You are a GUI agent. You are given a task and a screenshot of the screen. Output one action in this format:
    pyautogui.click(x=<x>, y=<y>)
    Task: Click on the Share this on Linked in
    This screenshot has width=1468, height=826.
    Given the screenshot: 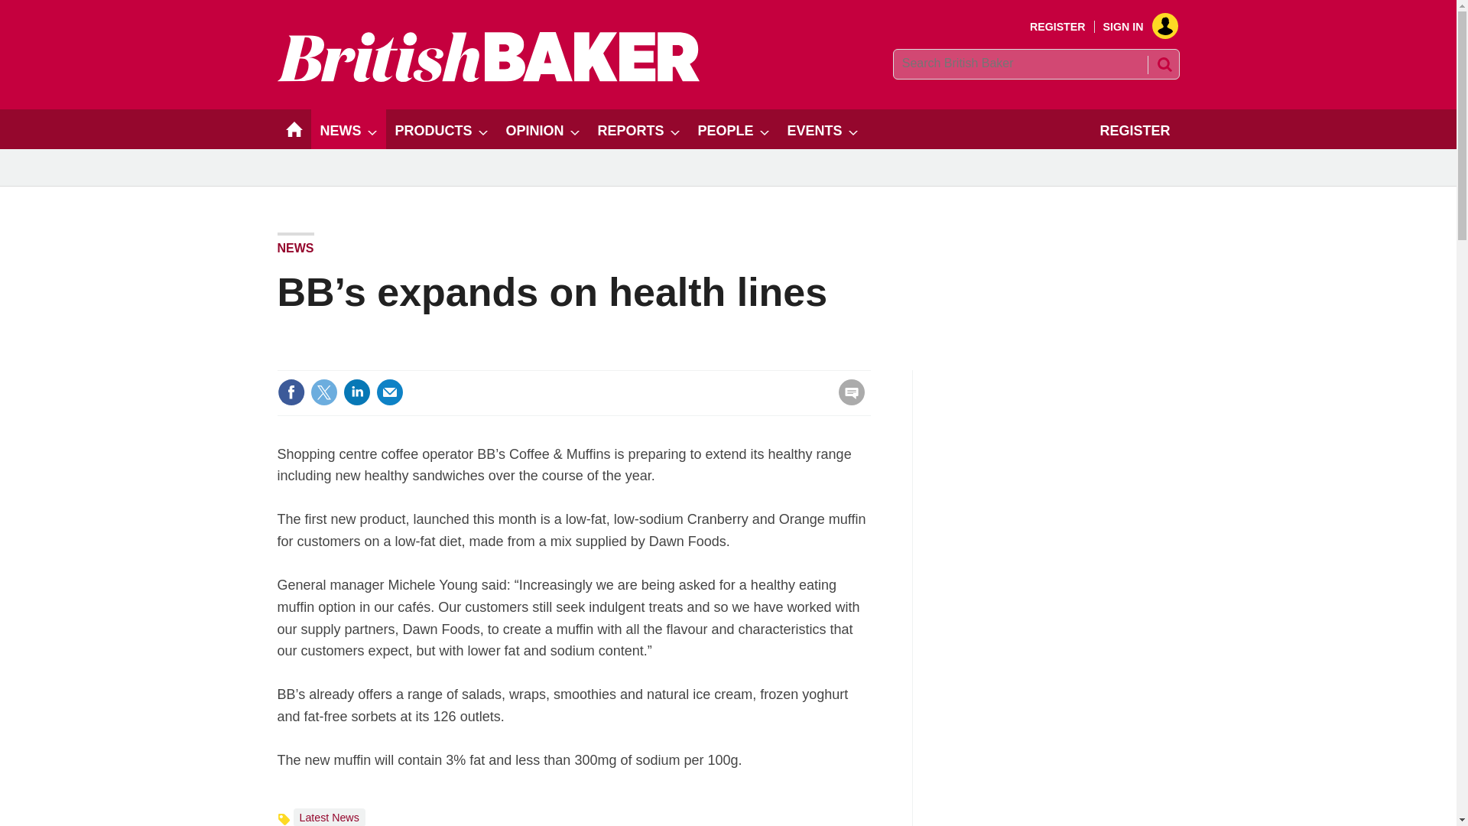 What is the action you would take?
    pyautogui.click(x=356, y=392)
    